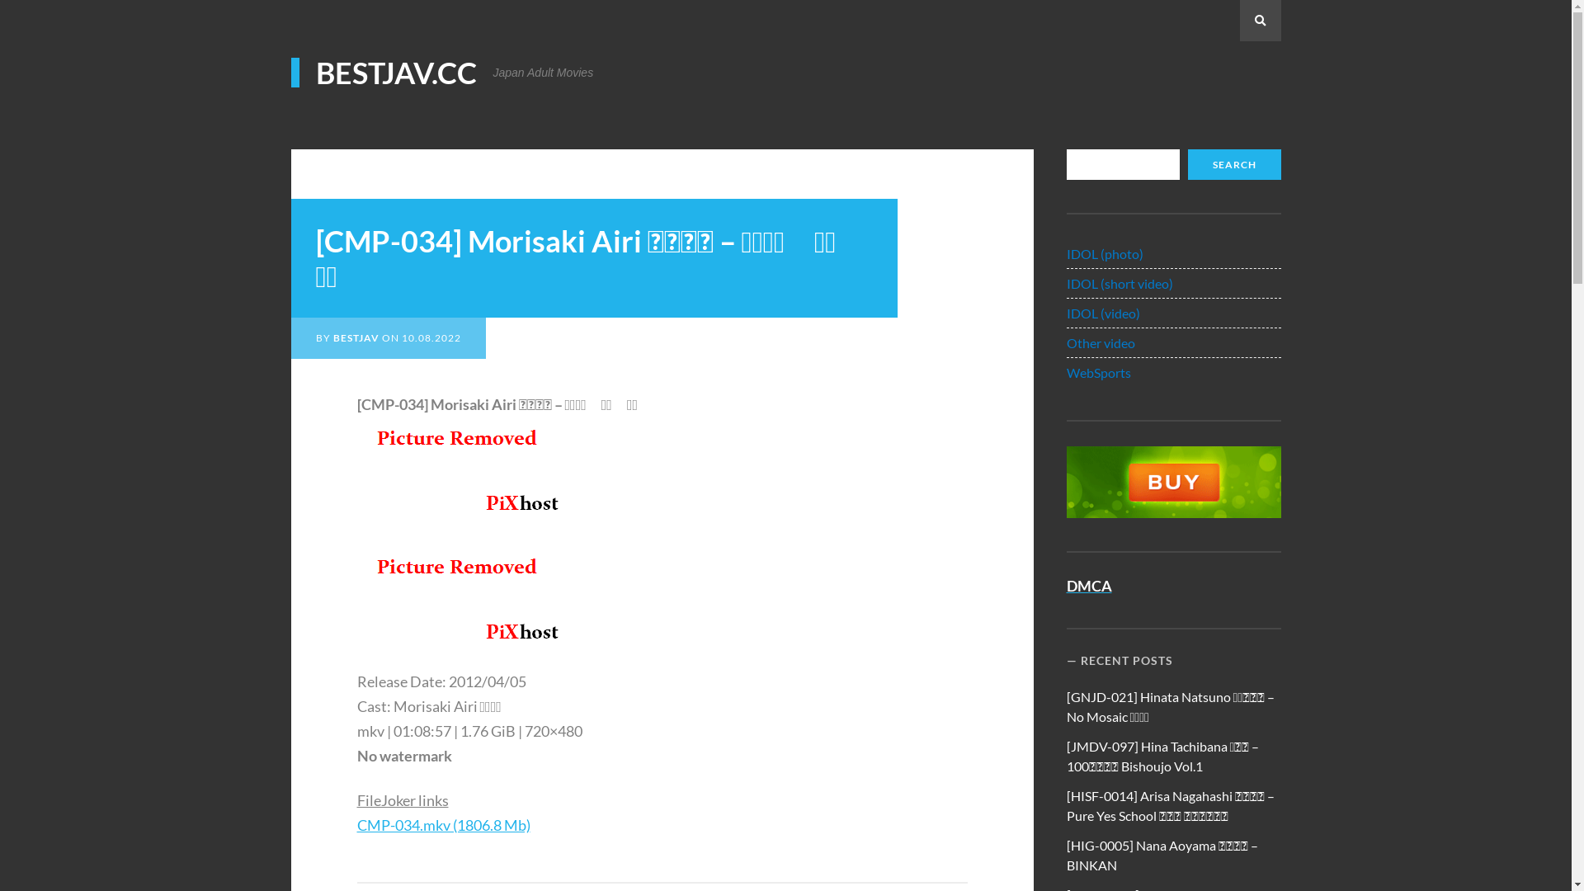 This screenshot has width=1584, height=891. What do you see at coordinates (356, 338) in the screenshot?
I see `BESTJAV` at bounding box center [356, 338].